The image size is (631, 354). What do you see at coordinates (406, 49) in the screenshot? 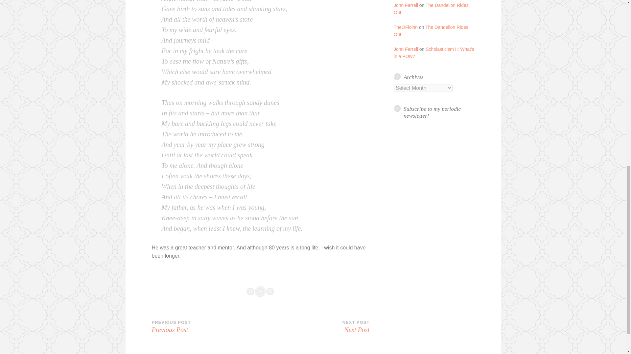
I see `John Farrell` at bounding box center [406, 49].